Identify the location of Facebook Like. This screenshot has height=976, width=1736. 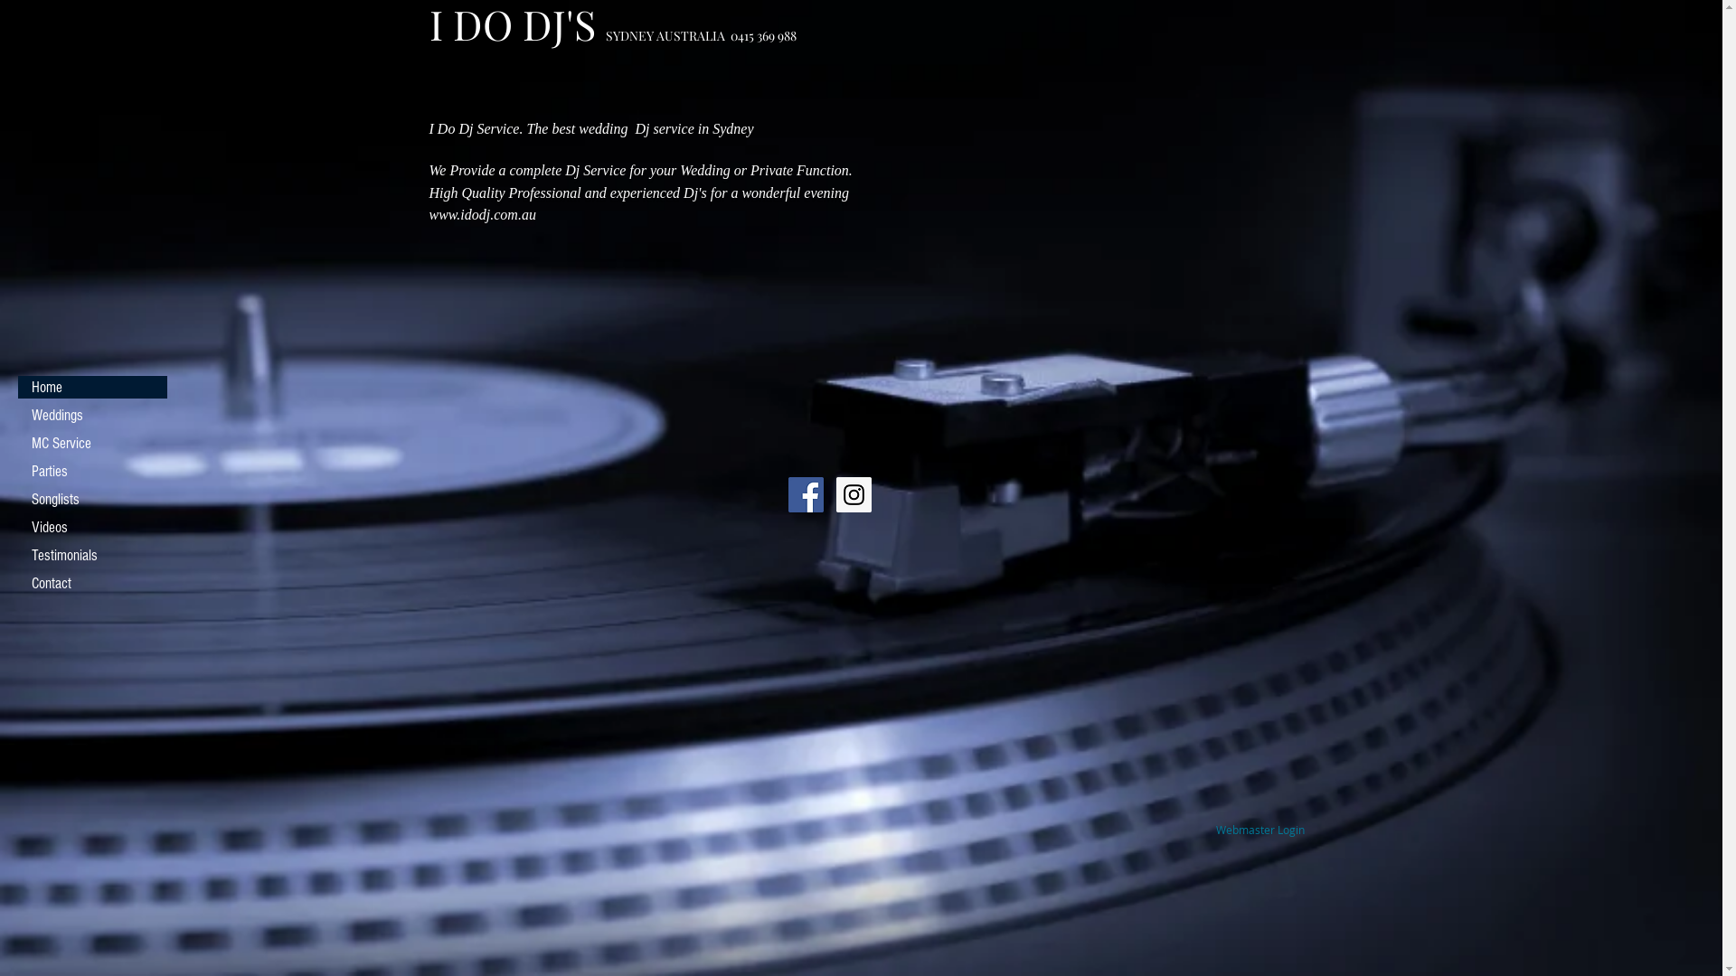
(477, 524).